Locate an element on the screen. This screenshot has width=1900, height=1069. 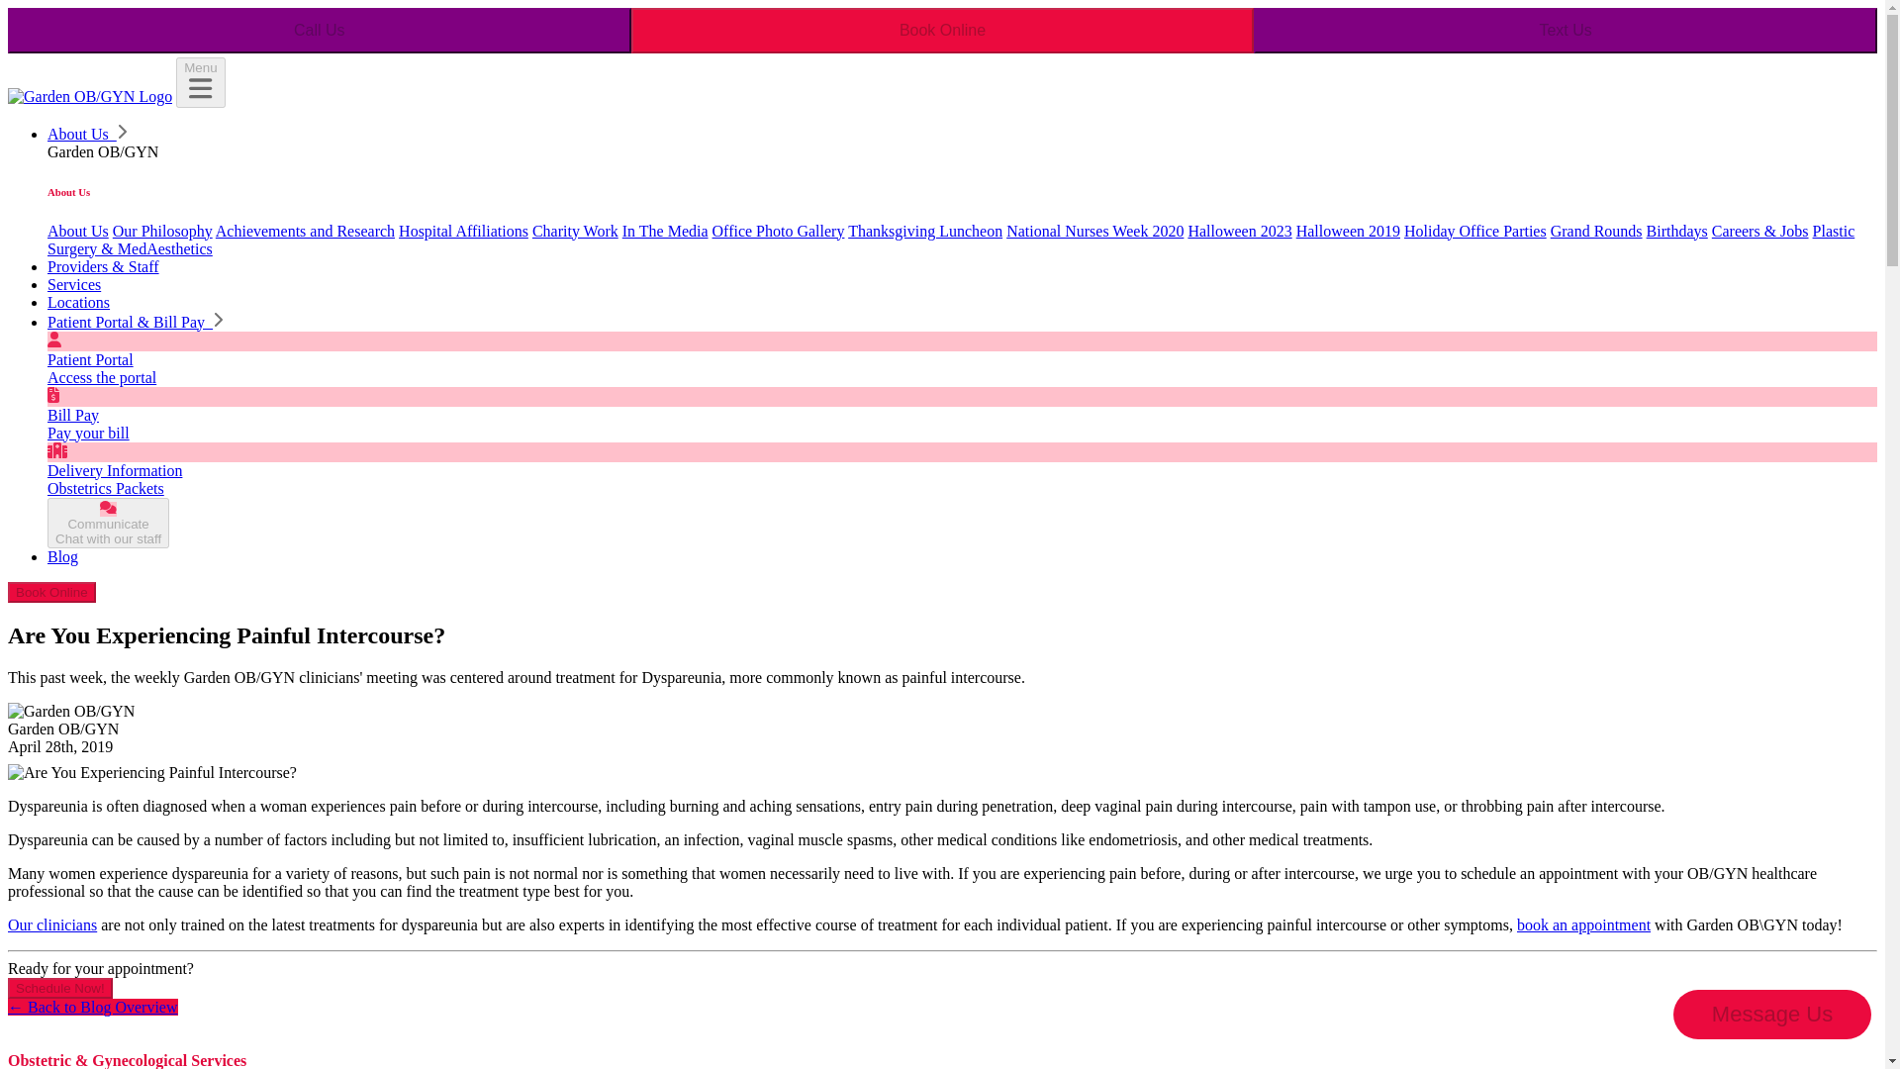
Book Online is located at coordinates (1596, 230).